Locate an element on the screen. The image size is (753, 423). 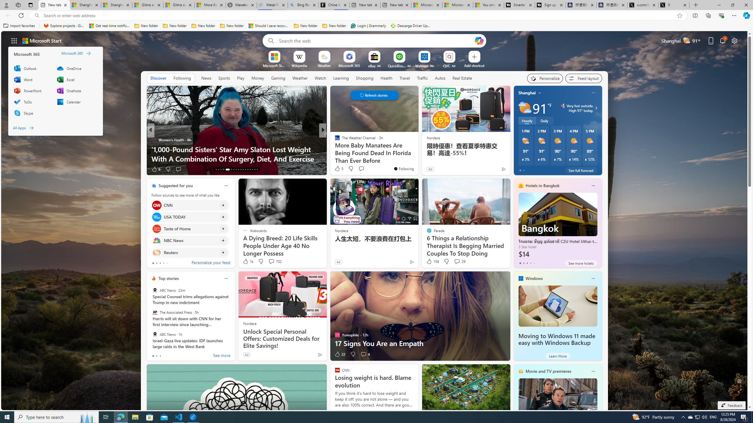
View comments 6 Comment is located at coordinates (364, 169).